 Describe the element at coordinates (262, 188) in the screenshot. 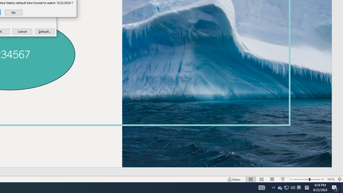

I see `AutomationID: 4105` at that location.